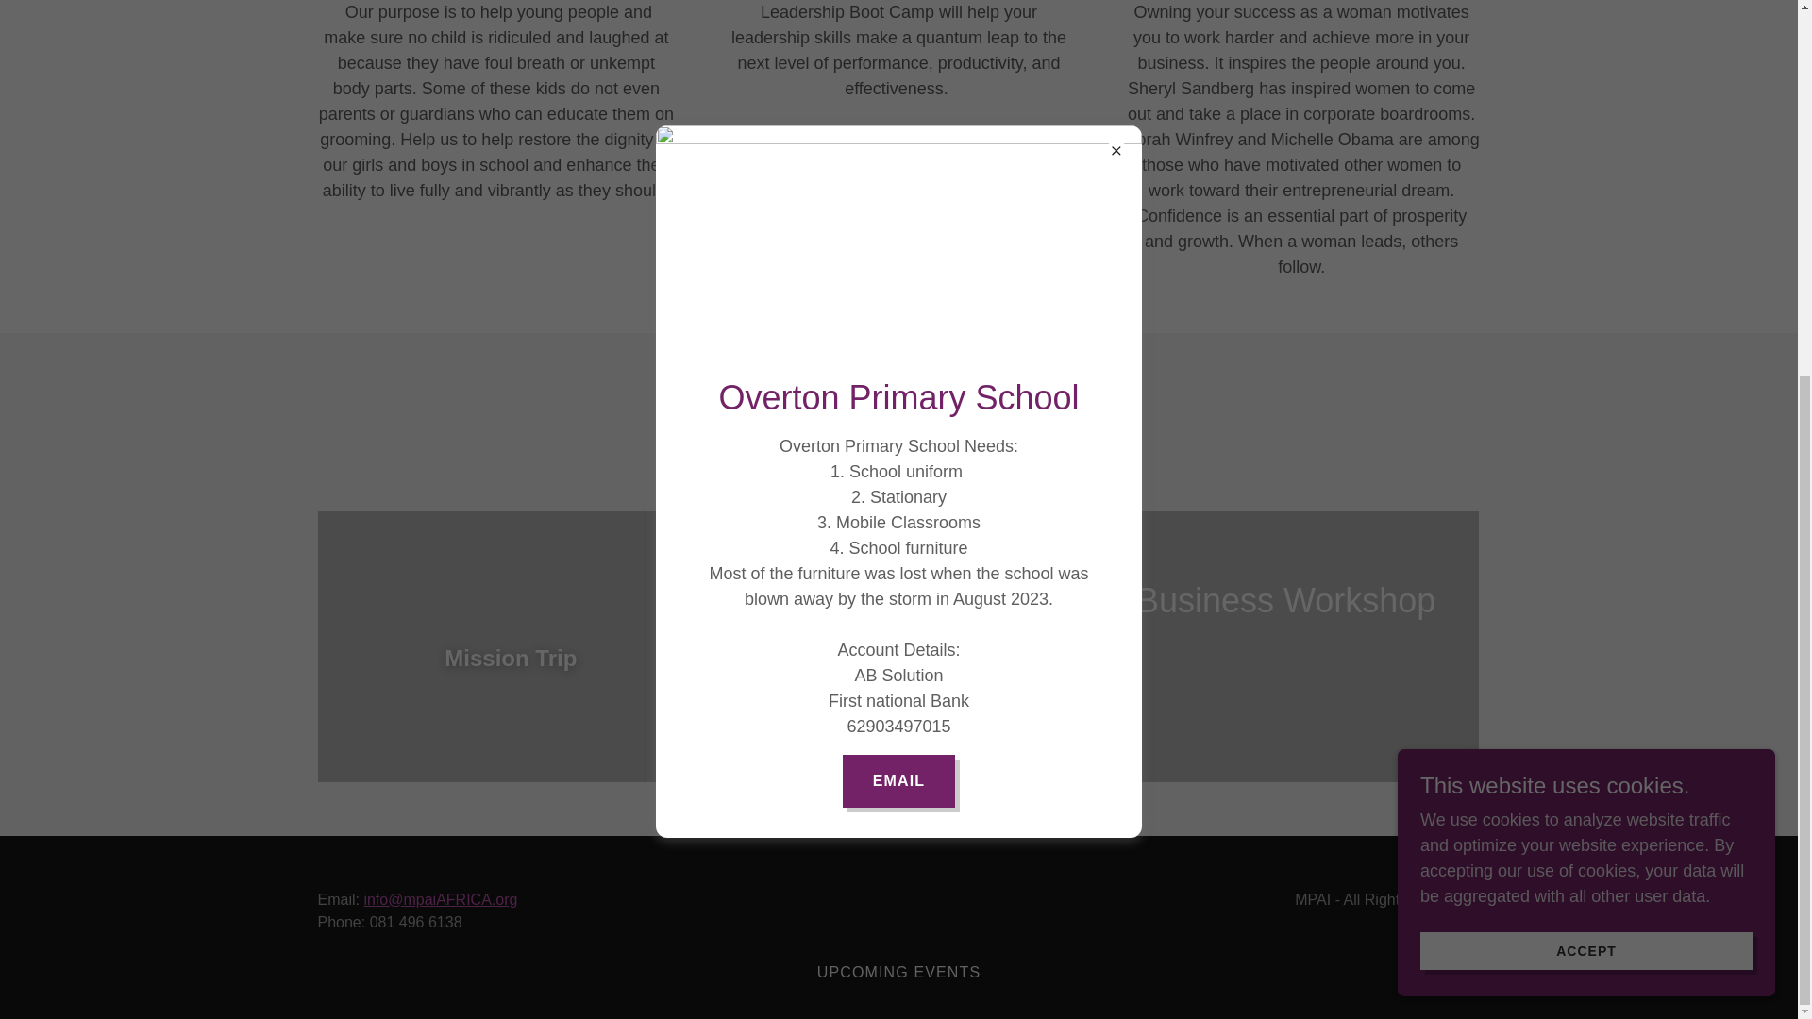 This screenshot has width=1812, height=1019. I want to click on UPCOMING EVENTS, so click(899, 972).